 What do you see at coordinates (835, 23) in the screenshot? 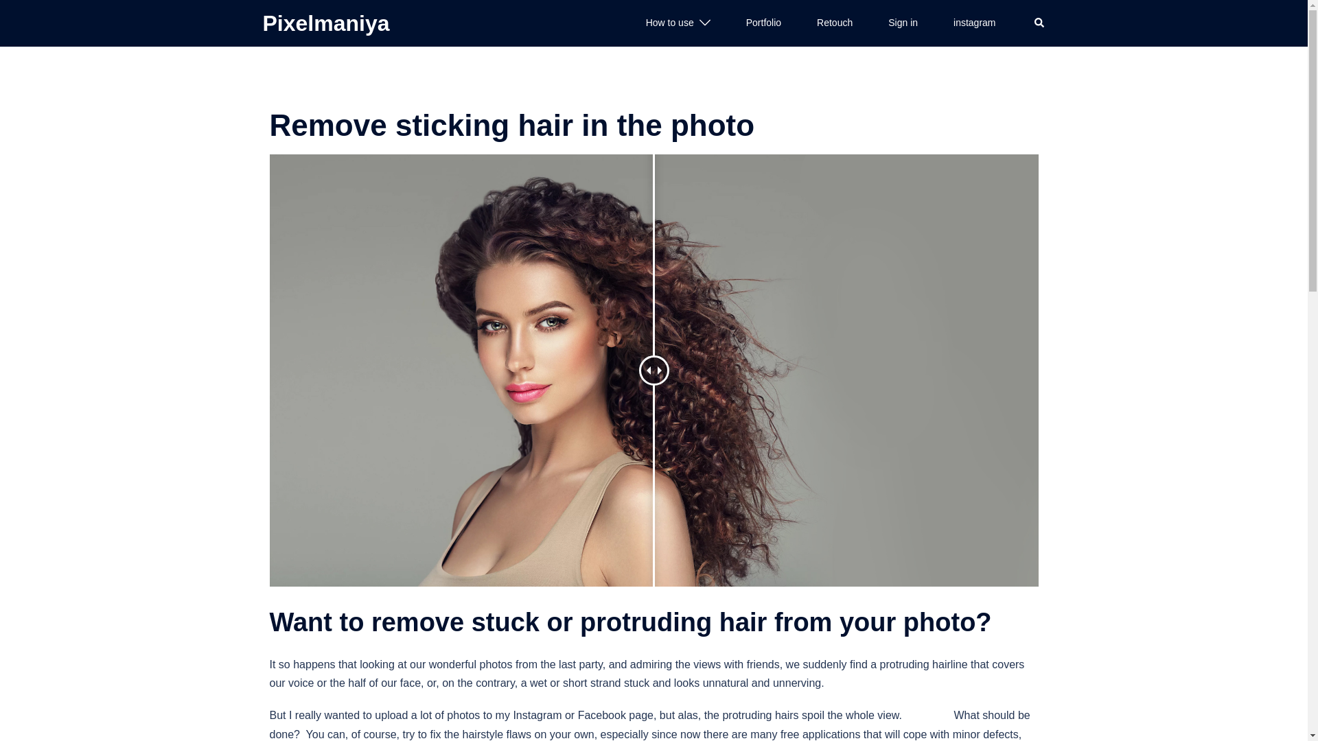
I see `Retouch` at bounding box center [835, 23].